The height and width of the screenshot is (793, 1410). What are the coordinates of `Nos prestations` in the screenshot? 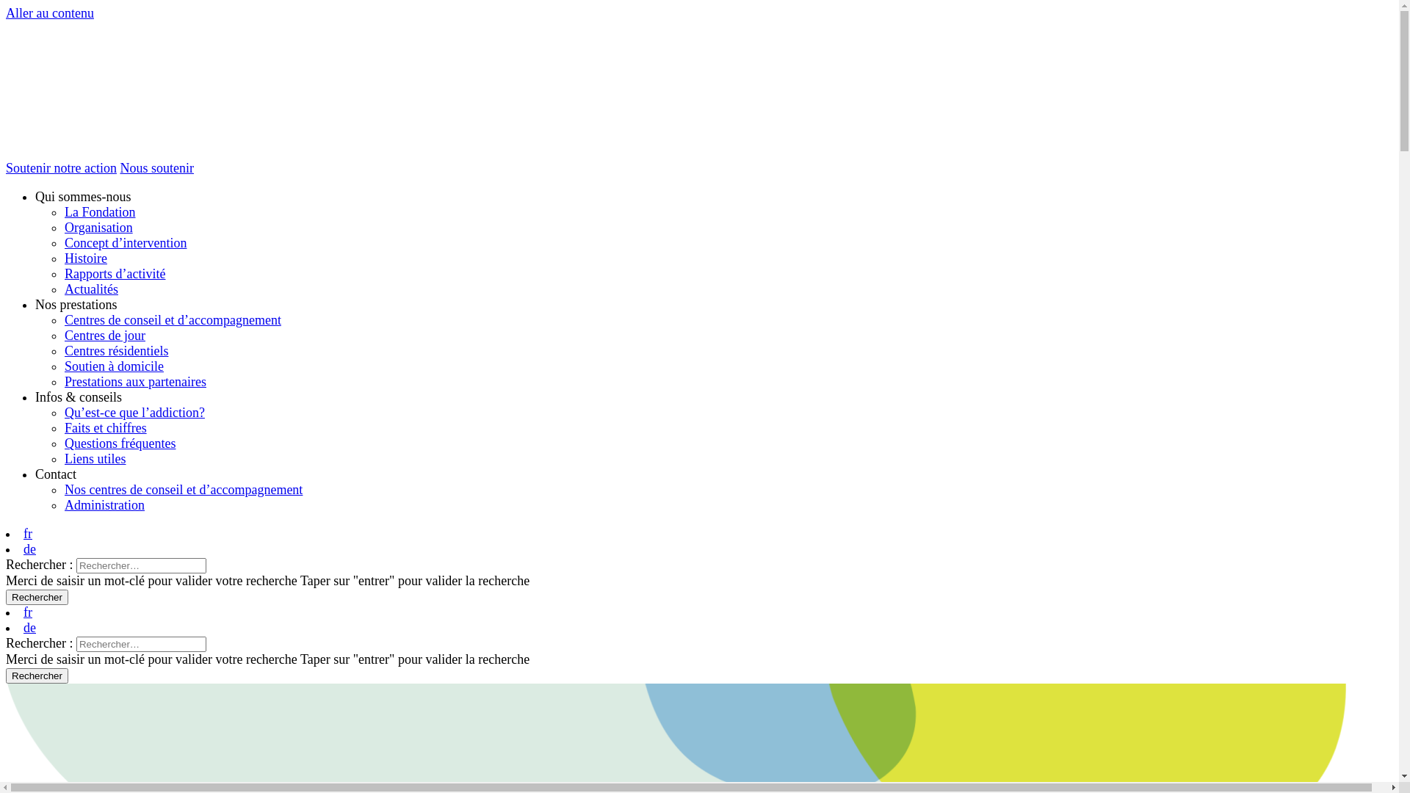 It's located at (76, 305).